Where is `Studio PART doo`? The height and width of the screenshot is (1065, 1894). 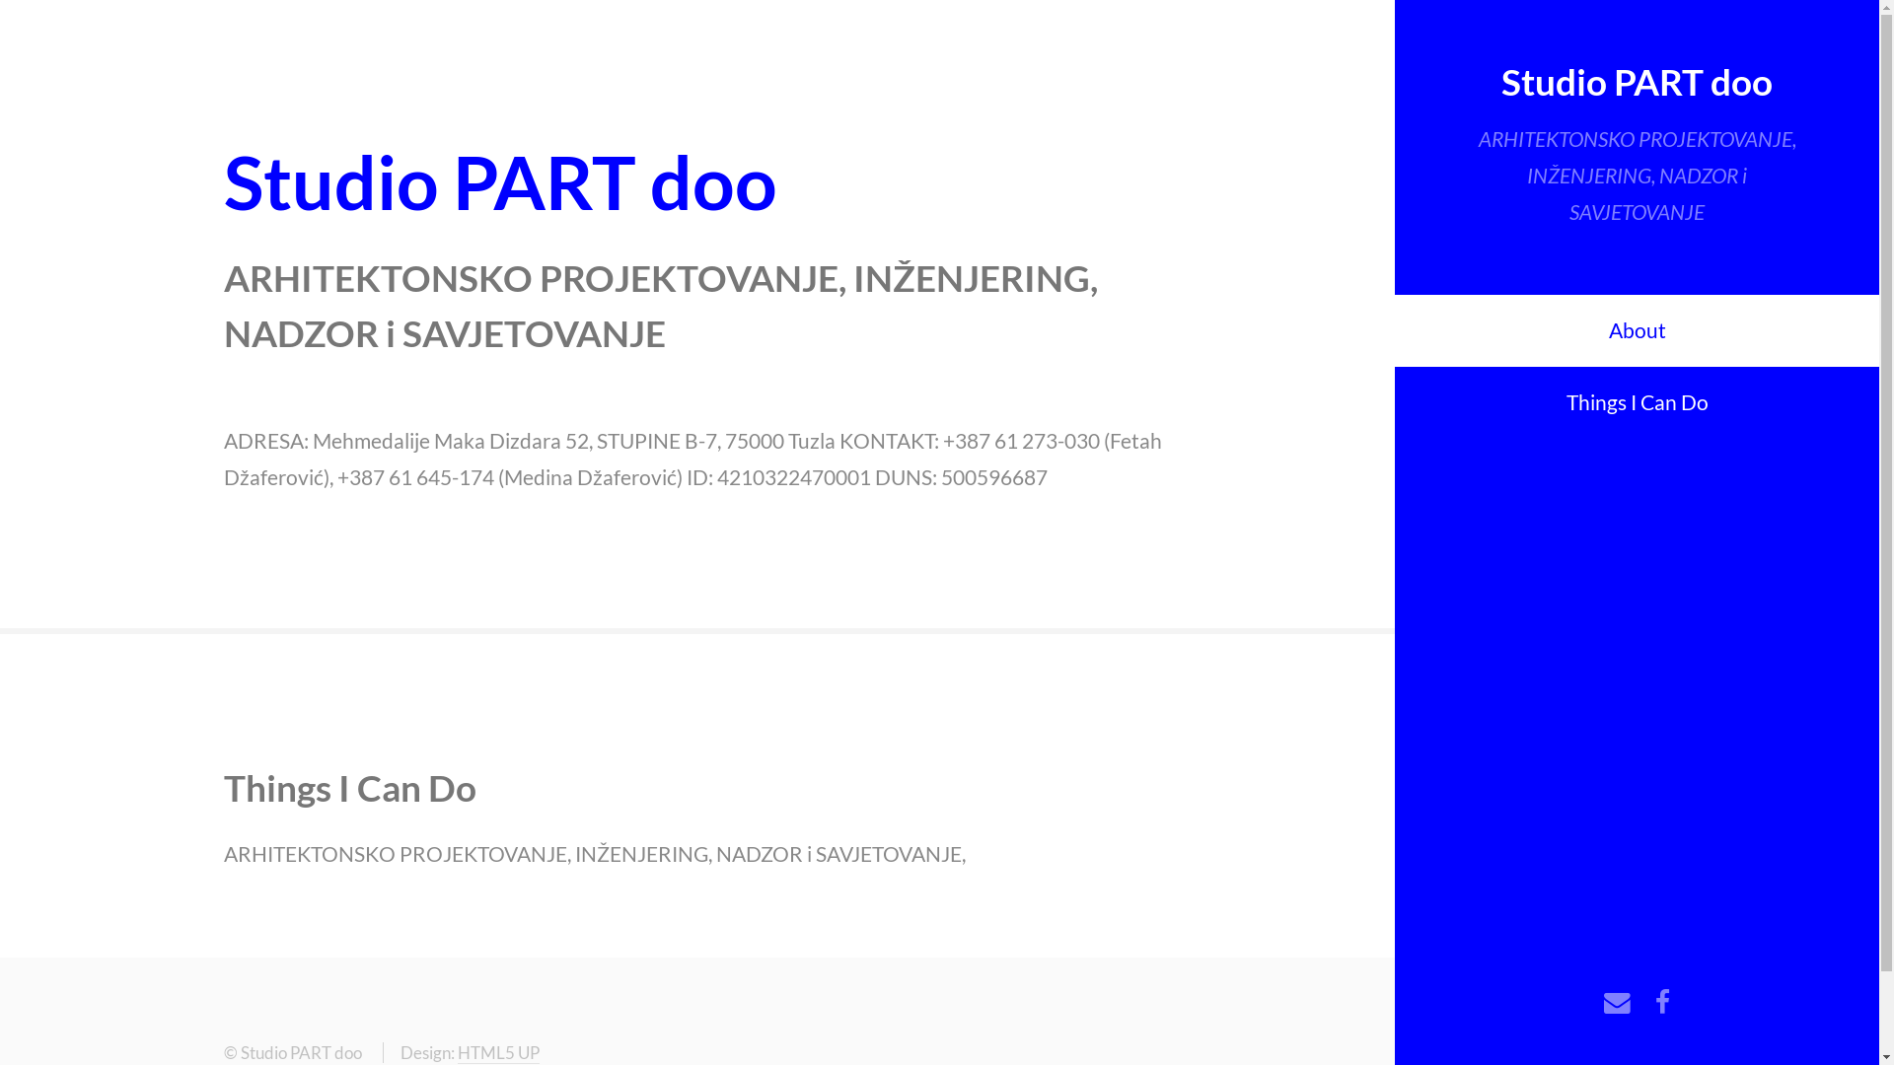 Studio PART doo is located at coordinates (1638, 81).